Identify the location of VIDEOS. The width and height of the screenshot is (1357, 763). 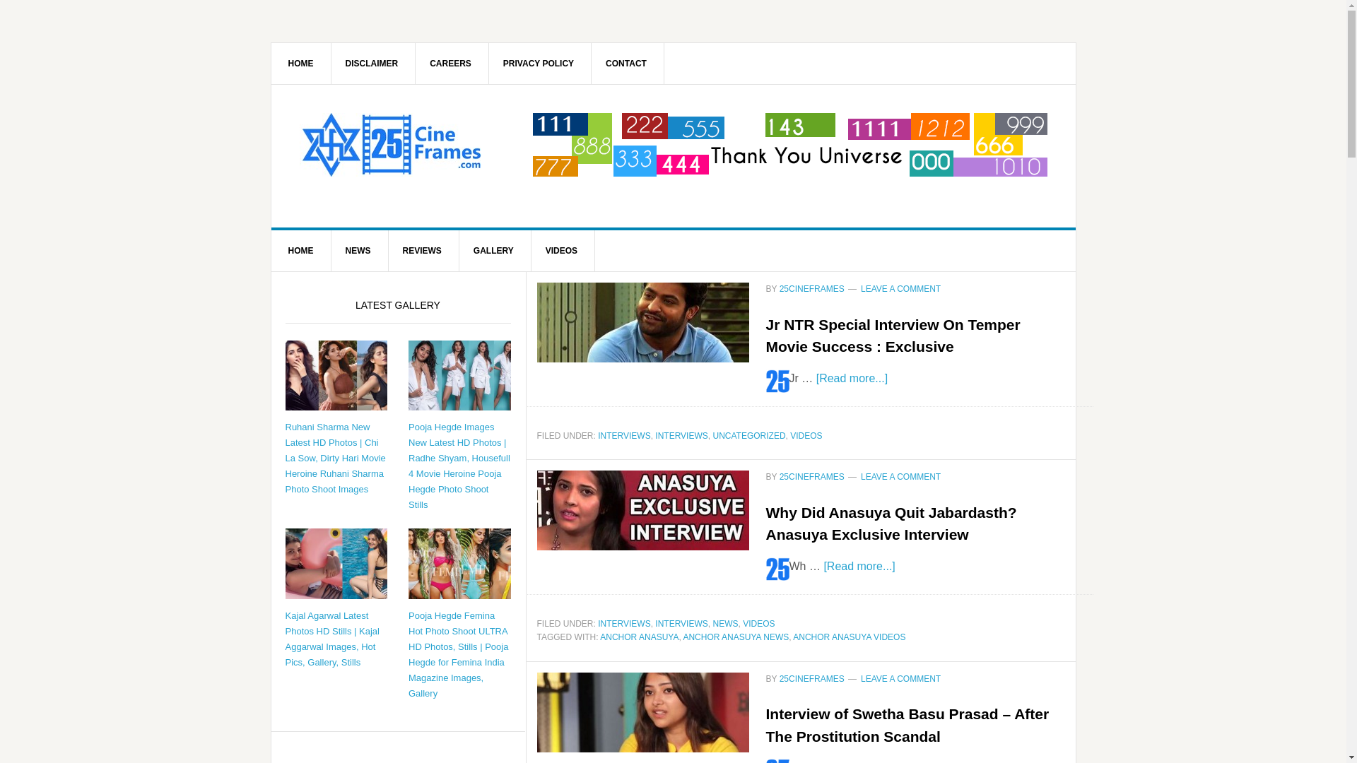
(759, 624).